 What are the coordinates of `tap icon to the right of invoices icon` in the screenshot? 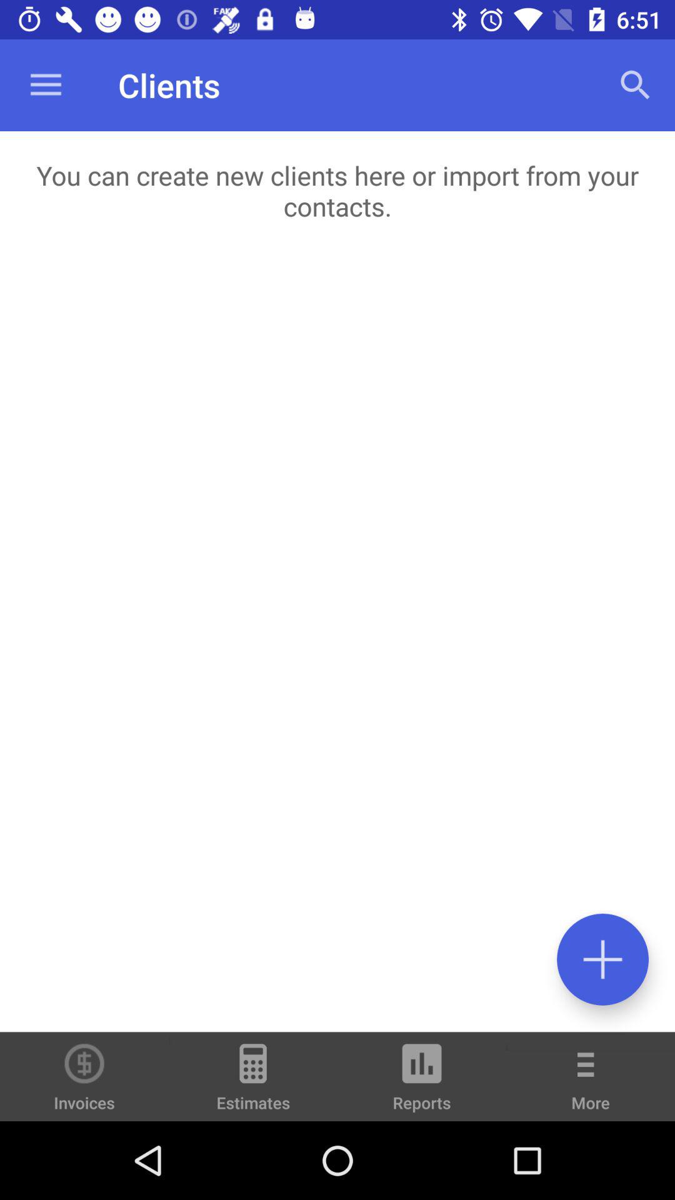 It's located at (253, 1082).